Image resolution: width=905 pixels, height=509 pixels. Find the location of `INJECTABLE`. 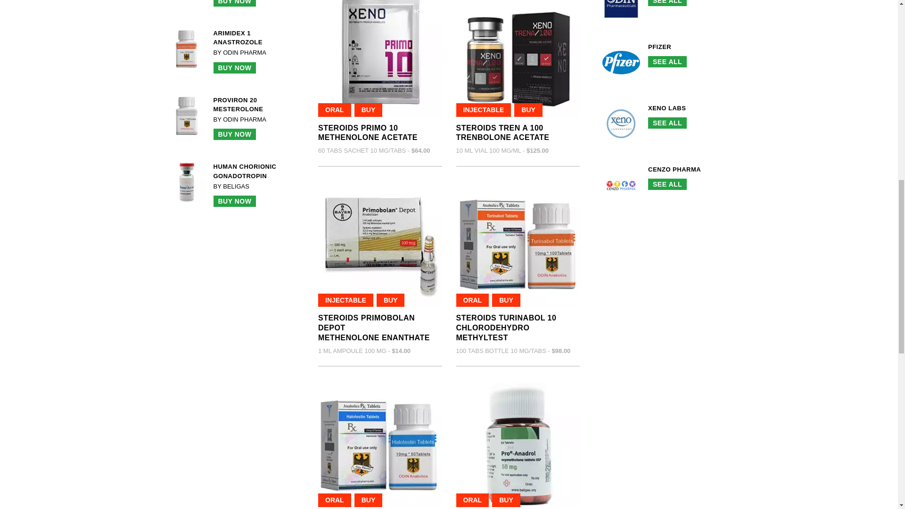

INJECTABLE is located at coordinates (484, 110).